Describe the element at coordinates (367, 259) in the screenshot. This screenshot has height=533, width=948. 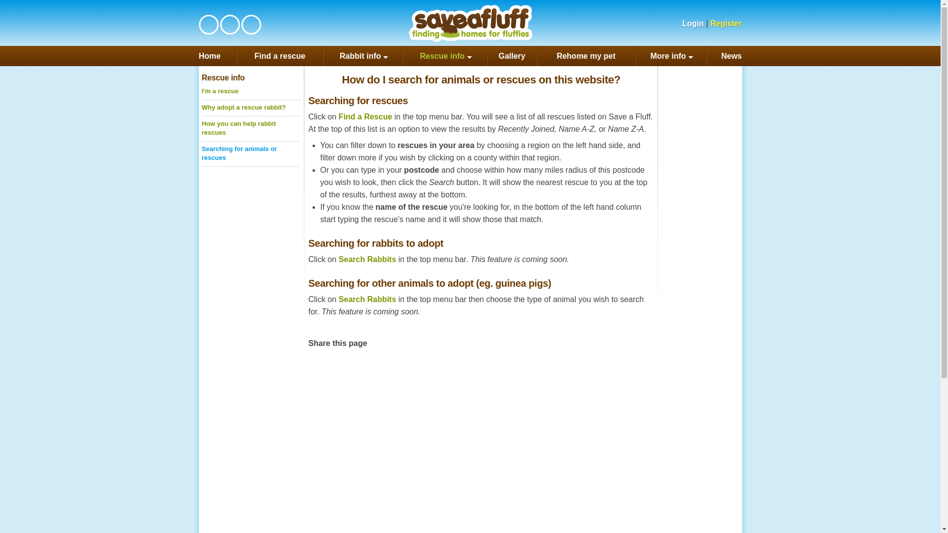
I see `Find a rabbit` at that location.